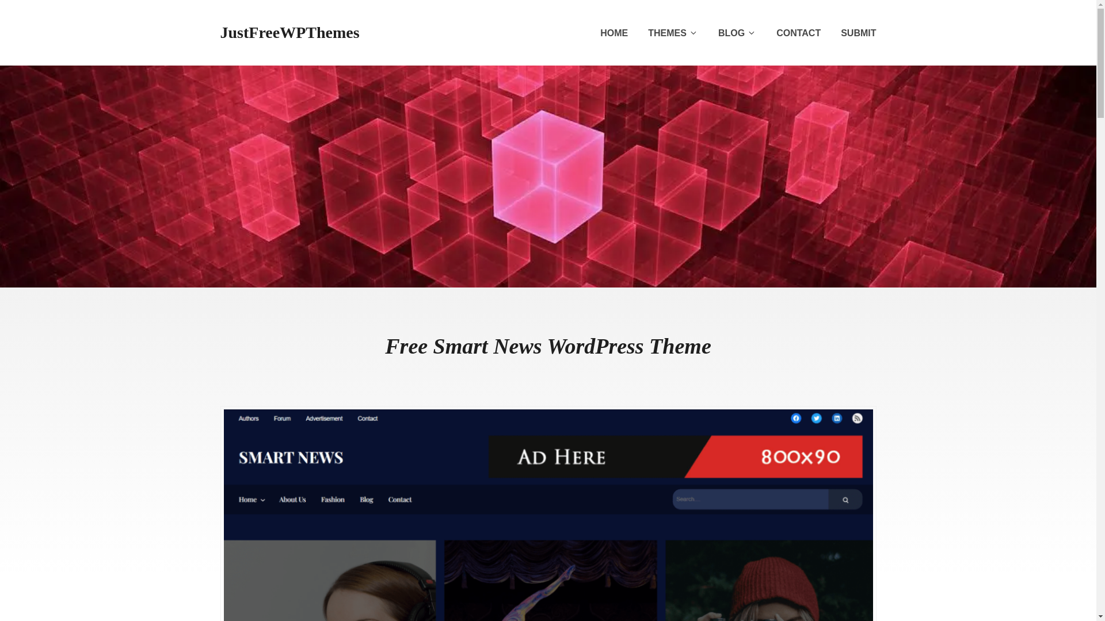 This screenshot has width=1105, height=621. I want to click on JustFreeWPThemes, so click(289, 32).